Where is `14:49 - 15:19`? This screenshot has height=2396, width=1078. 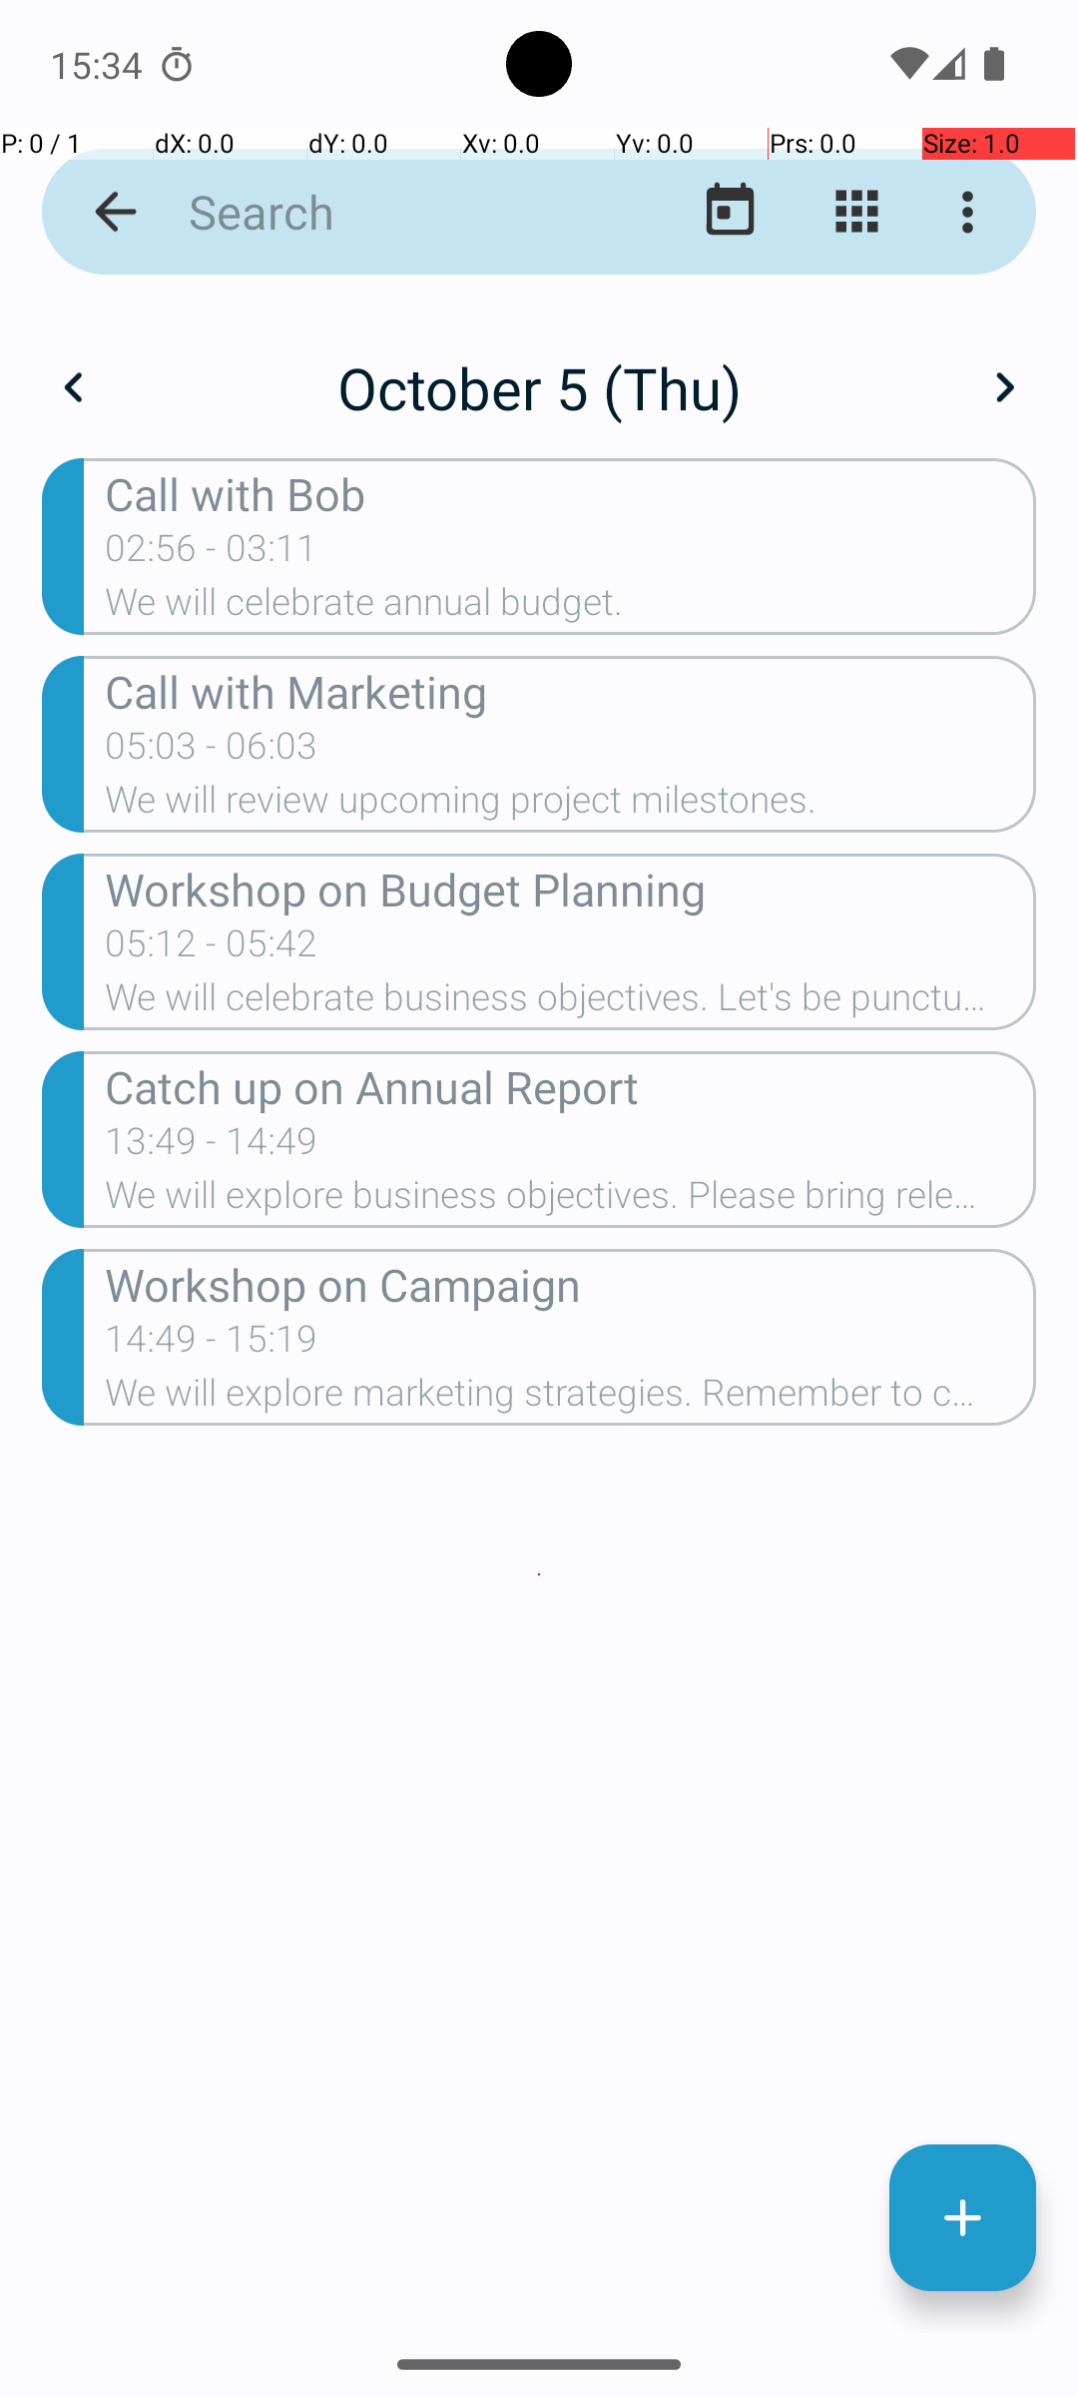
14:49 - 15:19 is located at coordinates (212, 1345).